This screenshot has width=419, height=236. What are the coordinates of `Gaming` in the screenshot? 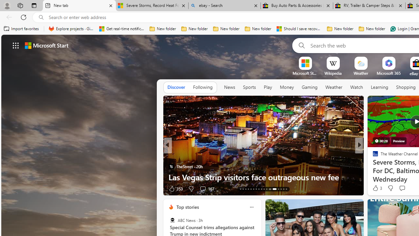 It's located at (310, 88).